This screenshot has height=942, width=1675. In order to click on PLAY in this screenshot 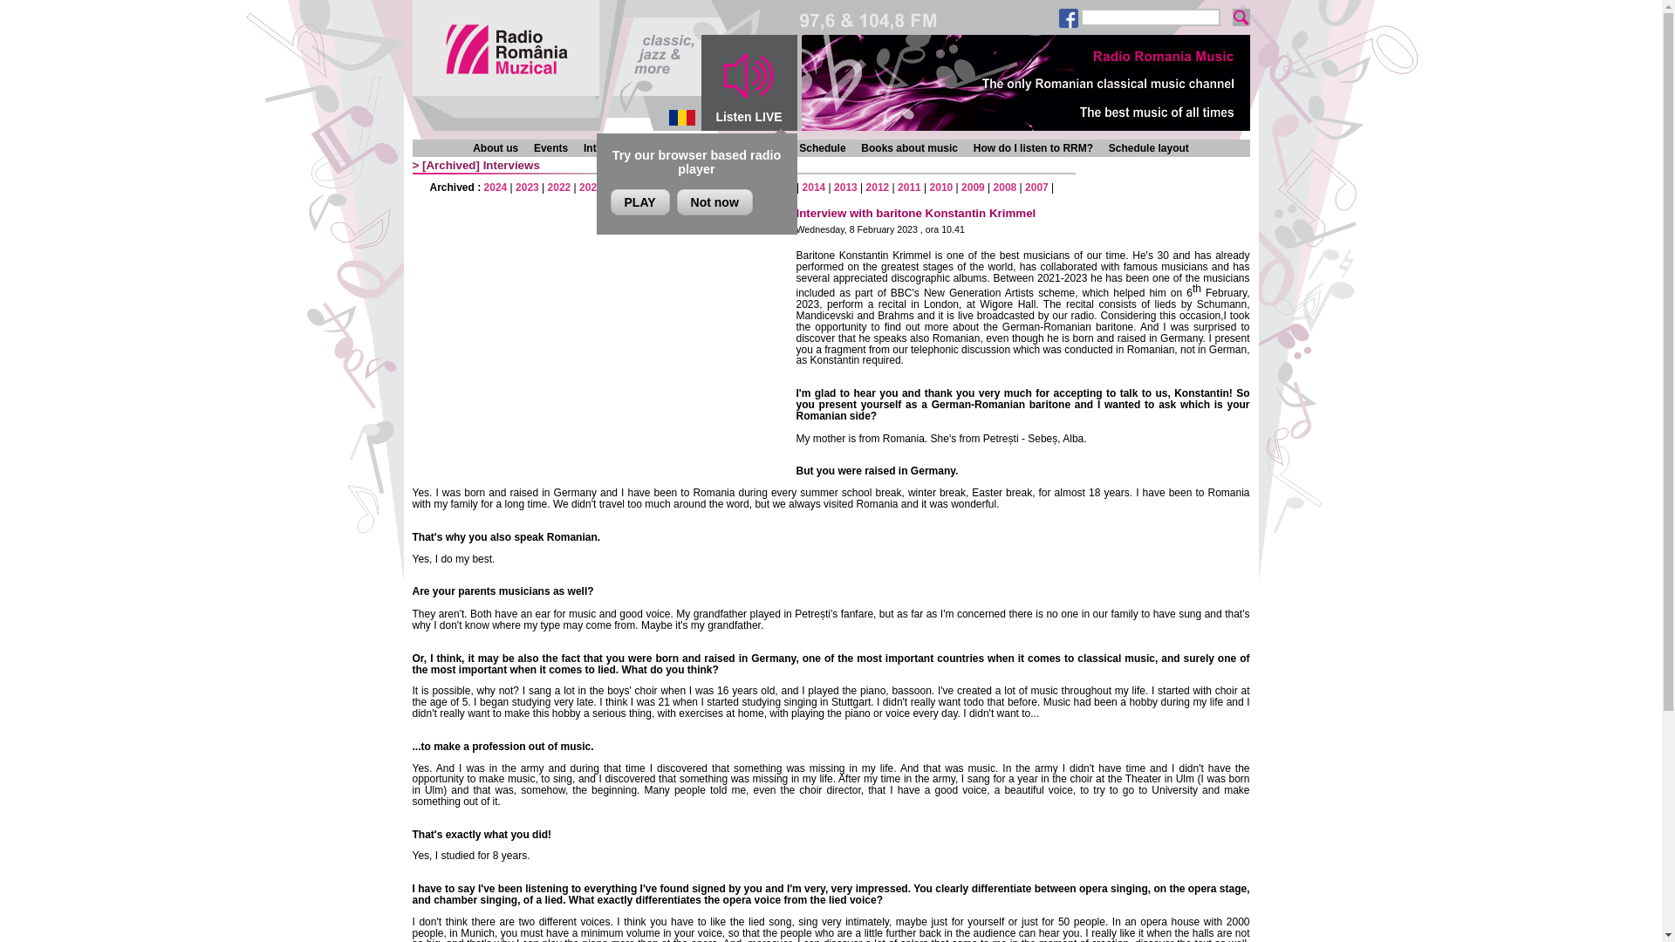, I will do `click(640, 202)`.